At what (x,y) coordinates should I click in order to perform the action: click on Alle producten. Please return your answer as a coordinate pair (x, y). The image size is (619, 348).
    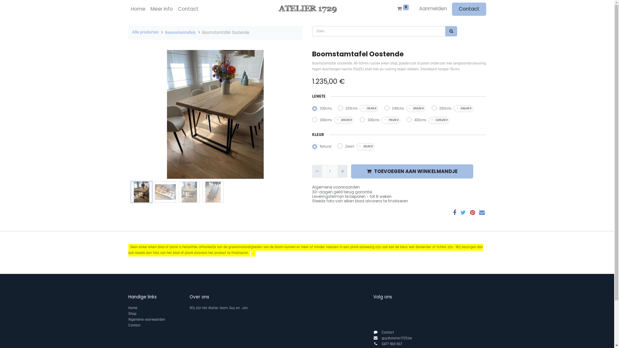
    Looking at the image, I should click on (145, 32).